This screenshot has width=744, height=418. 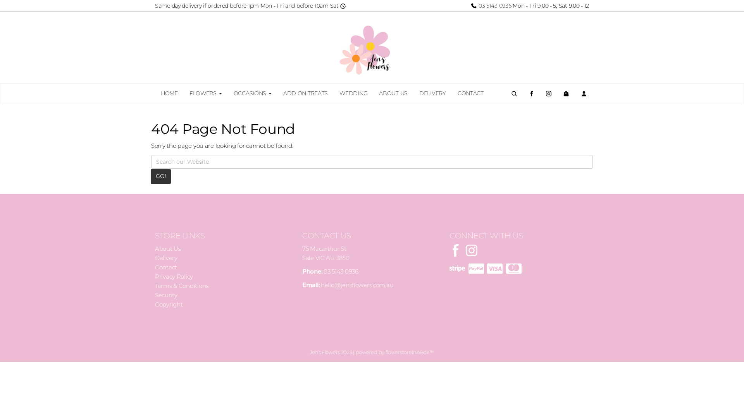 I want to click on Privacy Policy, so click(x=174, y=276).